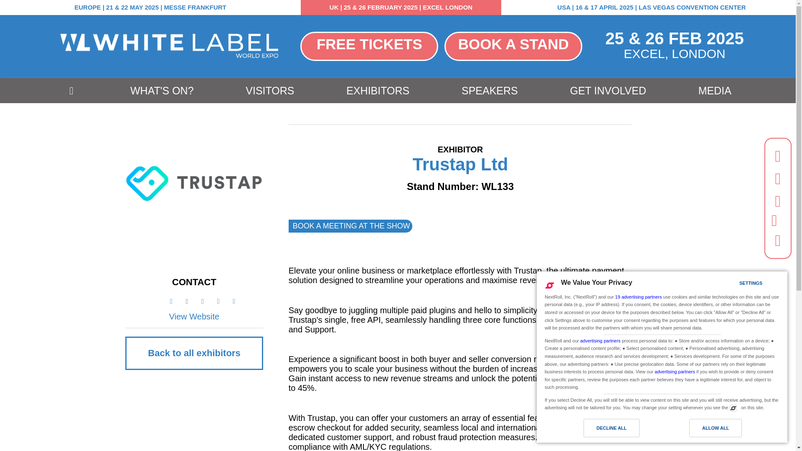 The image size is (802, 451). Describe the element at coordinates (715, 91) in the screenshot. I see `MEDIA` at that location.